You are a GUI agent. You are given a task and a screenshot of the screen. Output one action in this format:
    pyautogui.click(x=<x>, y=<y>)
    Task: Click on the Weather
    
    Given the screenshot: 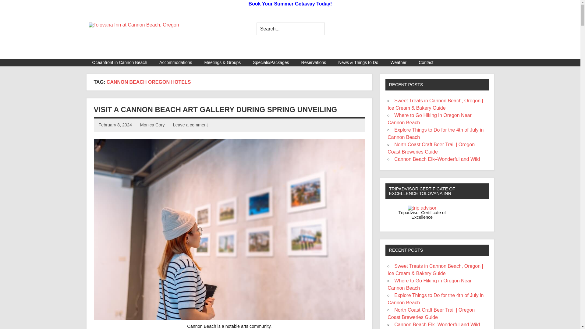 What is the action you would take?
    pyautogui.click(x=399, y=63)
    